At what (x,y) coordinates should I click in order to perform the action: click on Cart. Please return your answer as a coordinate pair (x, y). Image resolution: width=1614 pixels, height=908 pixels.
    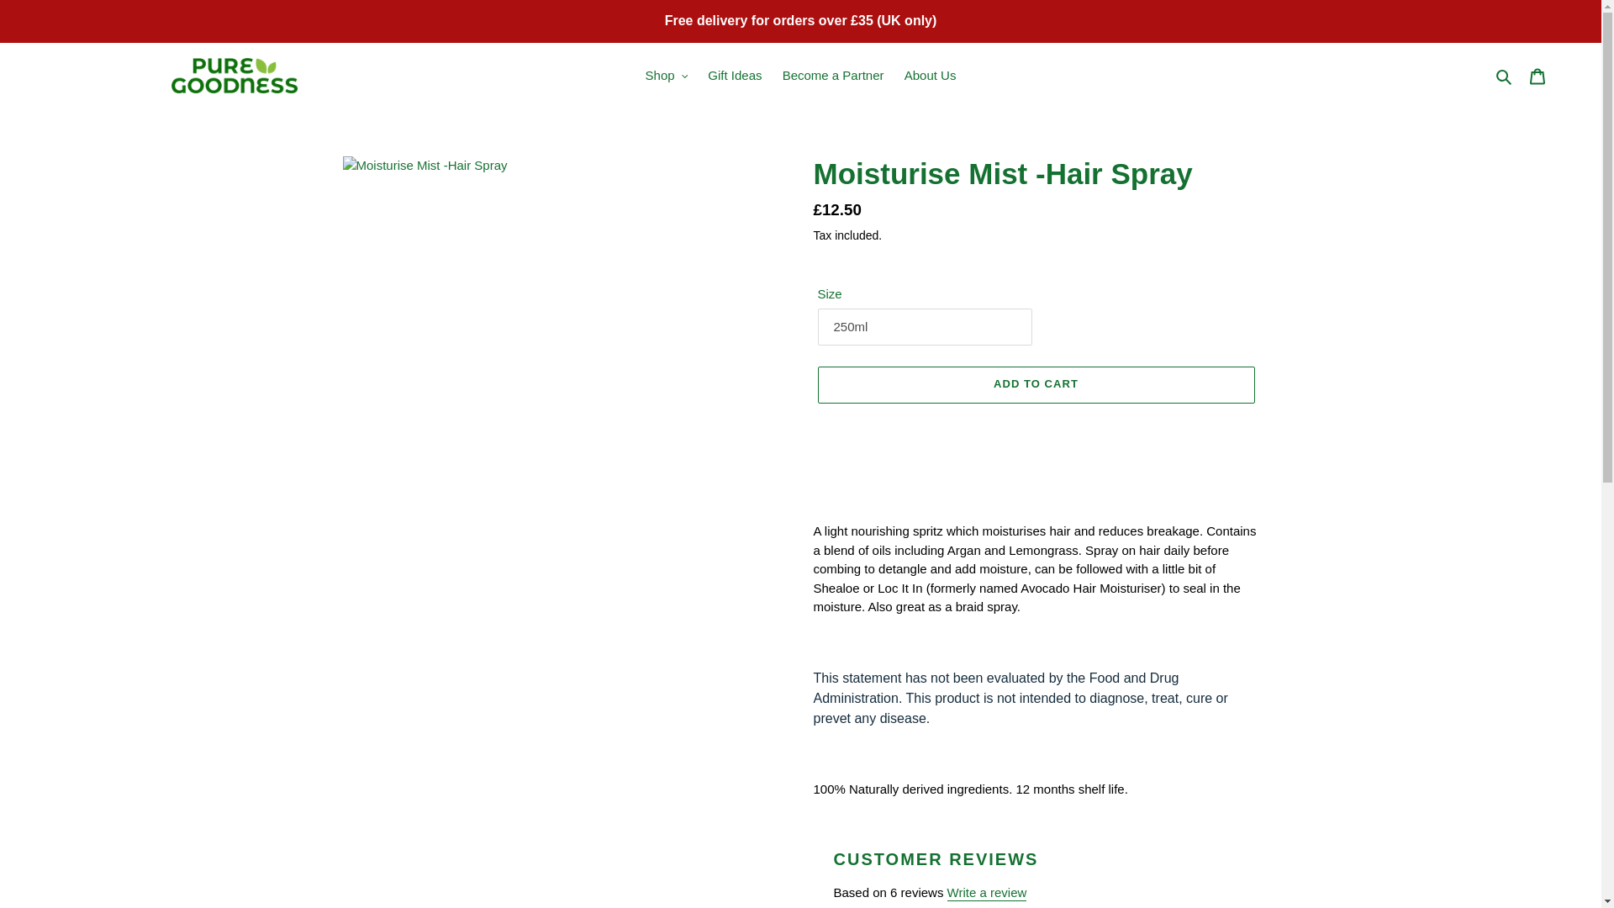
    Looking at the image, I should click on (1538, 76).